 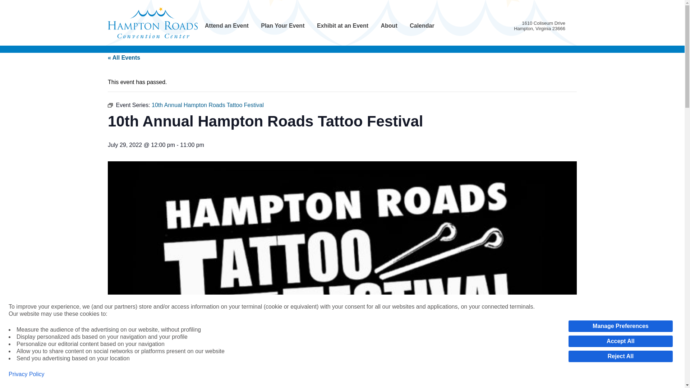 I want to click on Privacy Policy, so click(x=27, y=374).